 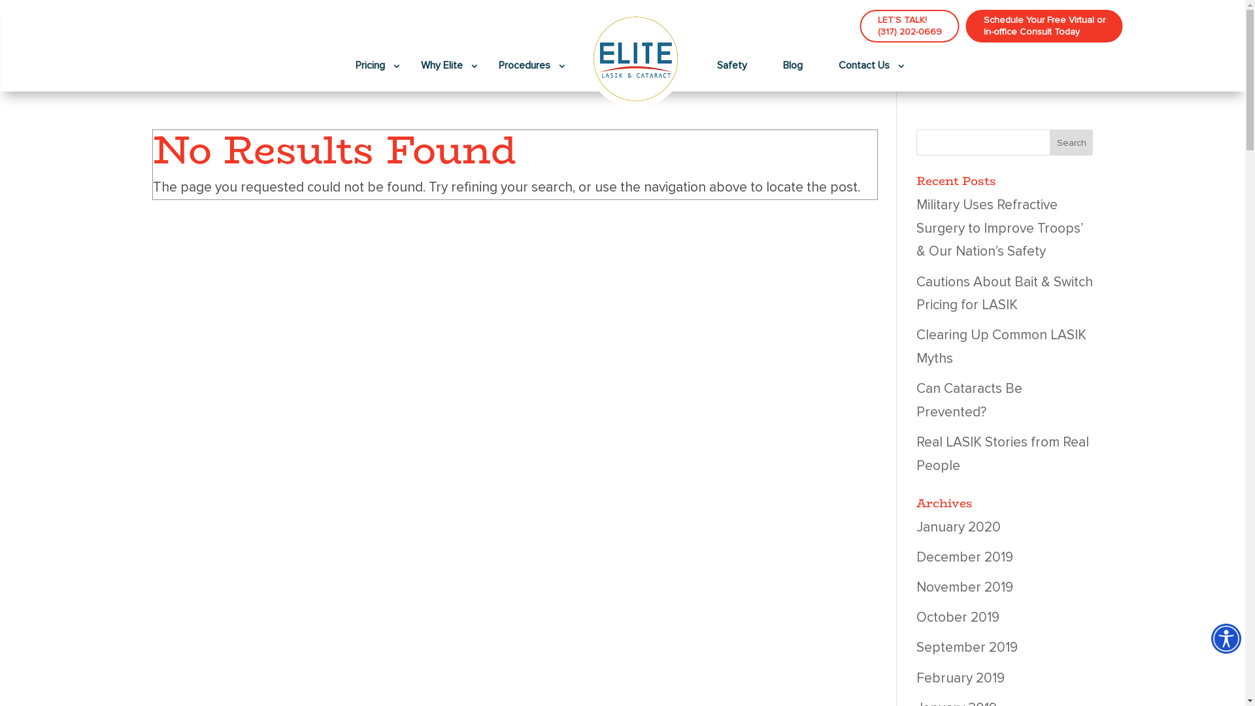 I want to click on Cautions About Bait & Switch Pricing for LASIK, so click(x=1005, y=294).